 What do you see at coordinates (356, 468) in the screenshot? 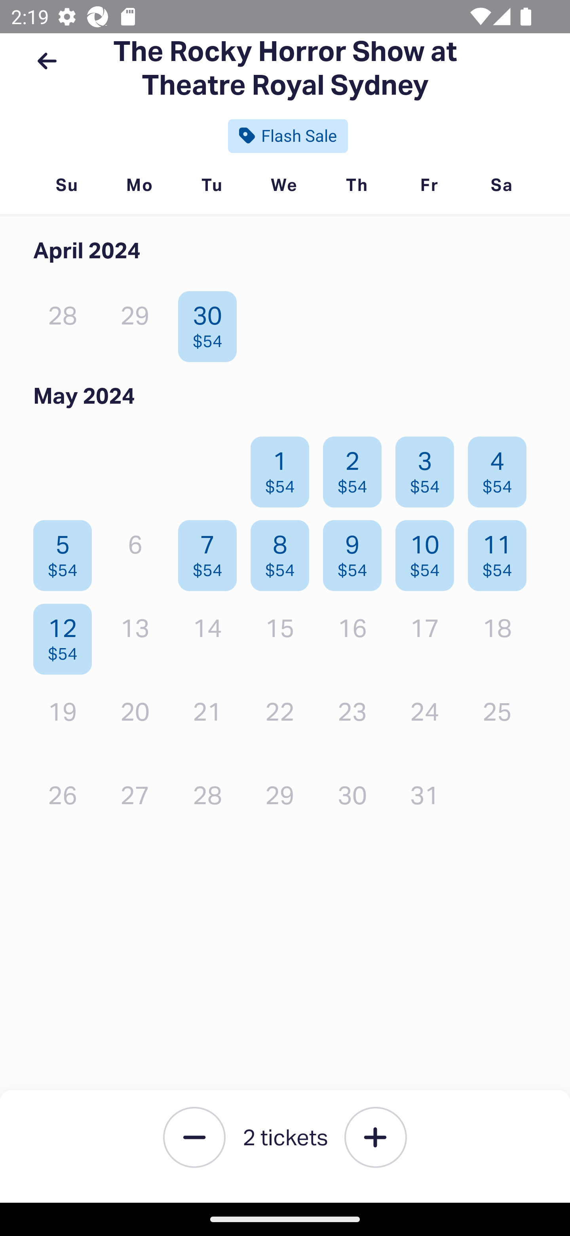
I see `2 $54` at bounding box center [356, 468].